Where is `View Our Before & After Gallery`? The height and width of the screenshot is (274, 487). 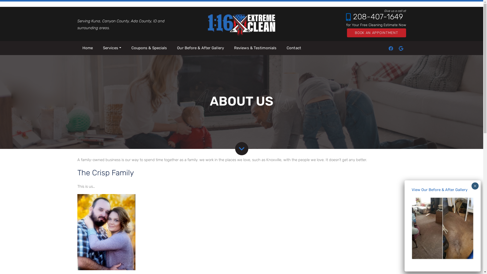 View Our Before & After Gallery is located at coordinates (440, 190).